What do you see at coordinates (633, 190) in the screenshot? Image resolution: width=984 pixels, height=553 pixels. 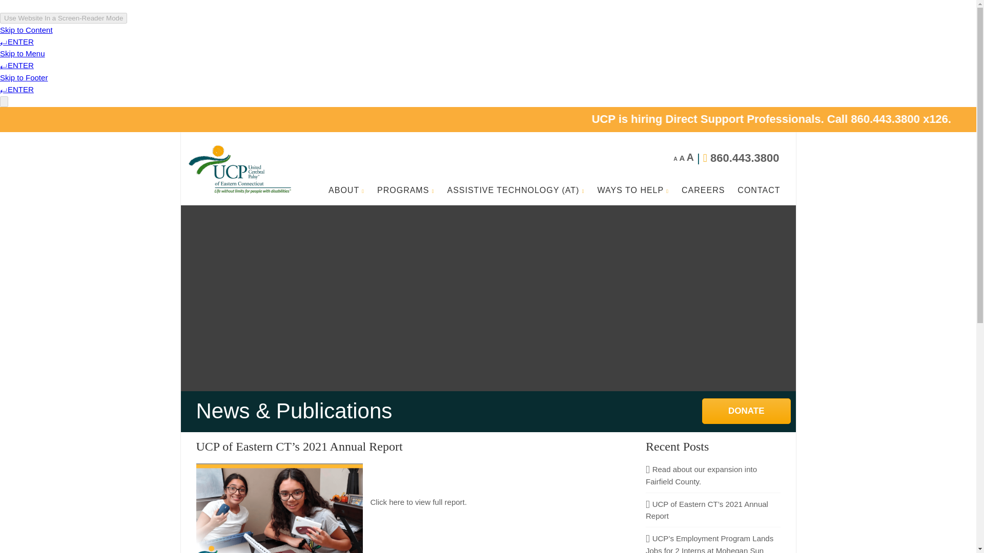 I see `WAYS TO HELP` at bounding box center [633, 190].